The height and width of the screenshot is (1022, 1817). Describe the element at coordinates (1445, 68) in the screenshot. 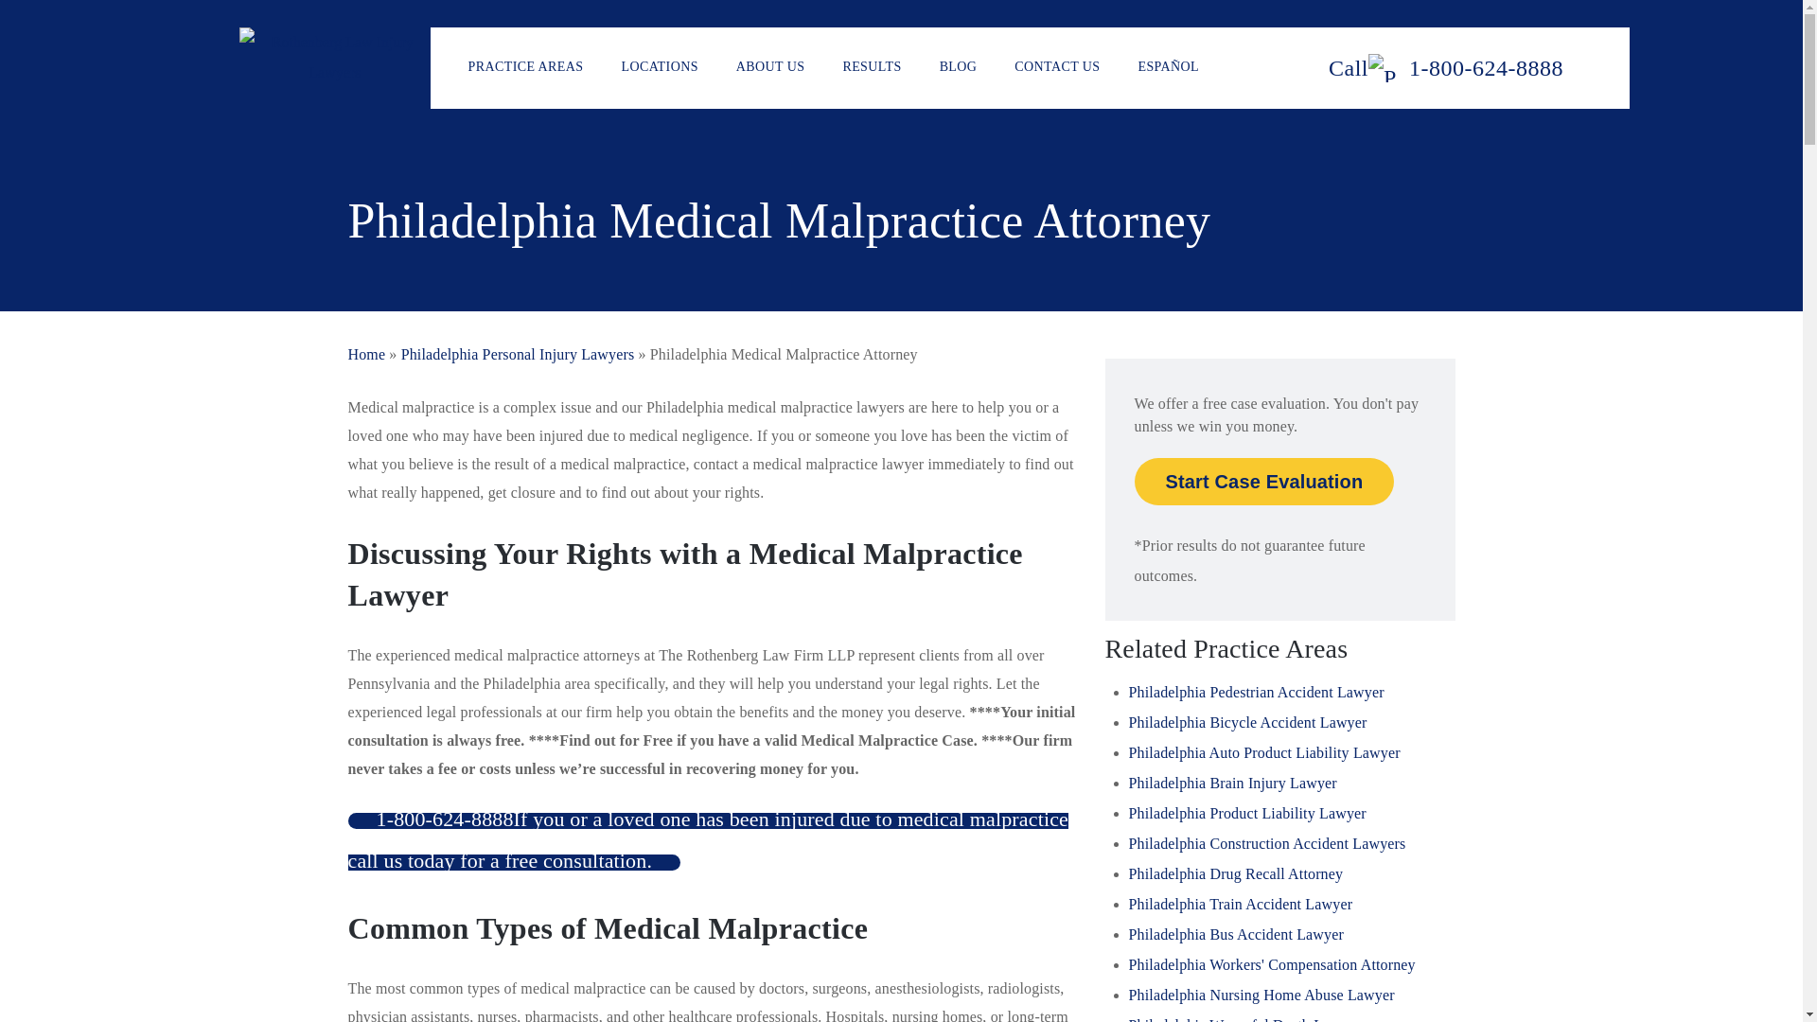

I see `Phone icon` at that location.